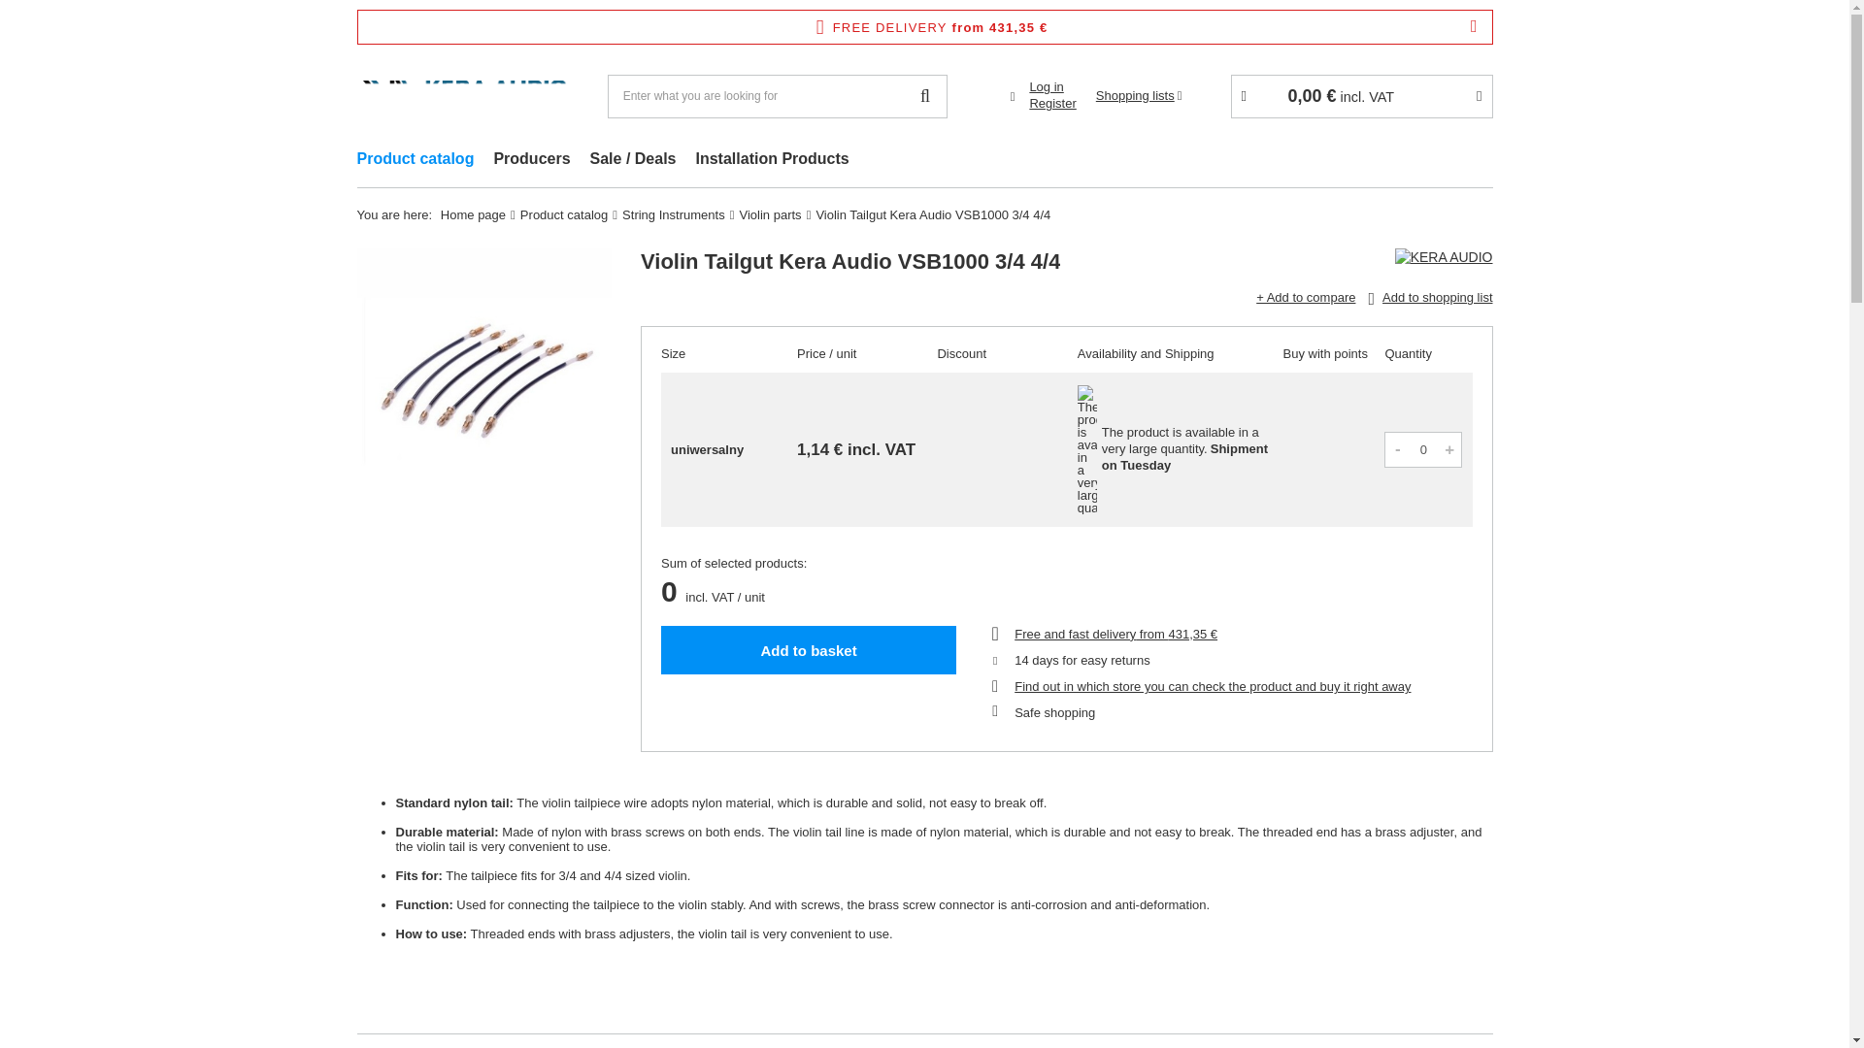  Describe the element at coordinates (1051, 87) in the screenshot. I see `Log in` at that location.